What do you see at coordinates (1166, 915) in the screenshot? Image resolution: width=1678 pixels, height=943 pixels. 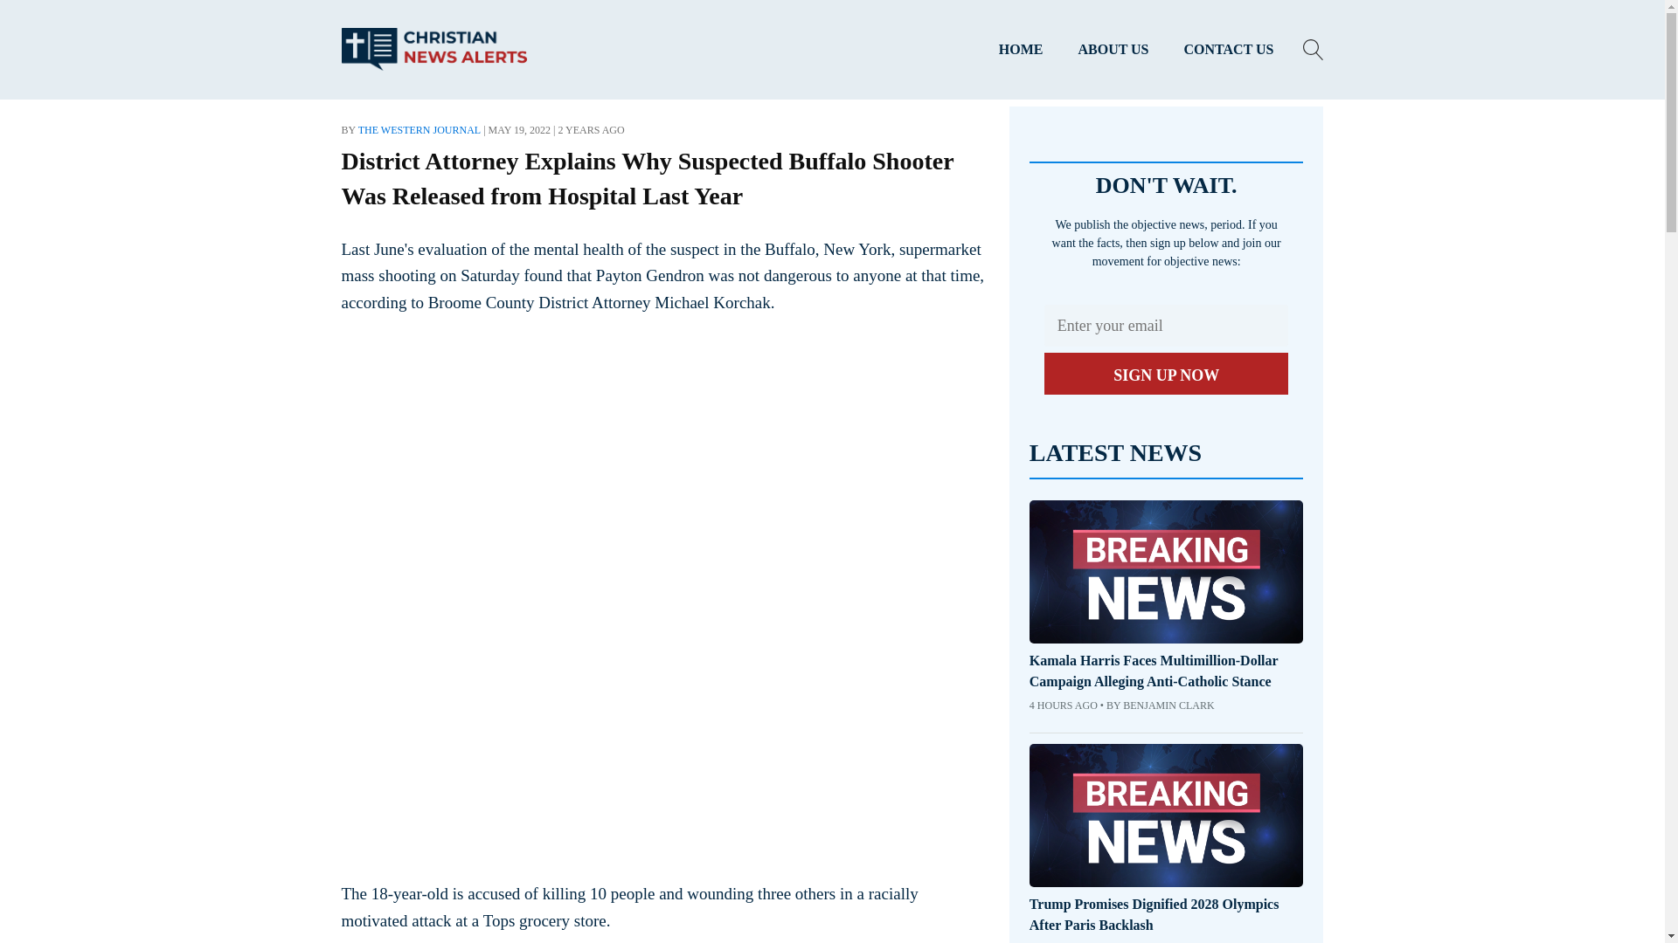 I see `Trump Promises Dignified 2028 Olympics After Paris Backlash` at bounding box center [1166, 915].